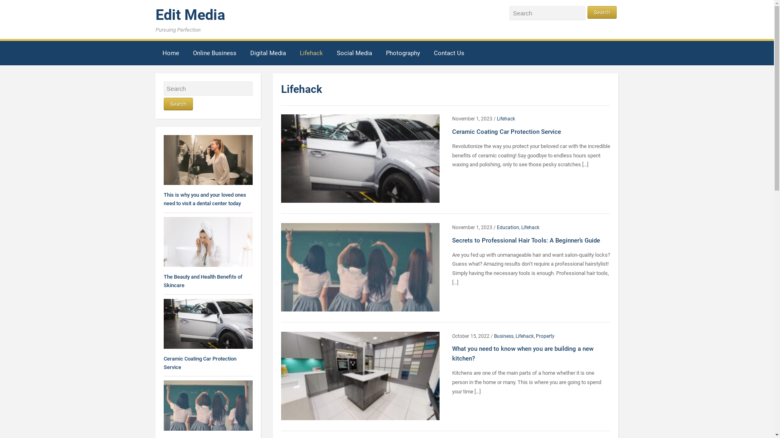  What do you see at coordinates (525, 336) in the screenshot?
I see `Lifehack` at bounding box center [525, 336].